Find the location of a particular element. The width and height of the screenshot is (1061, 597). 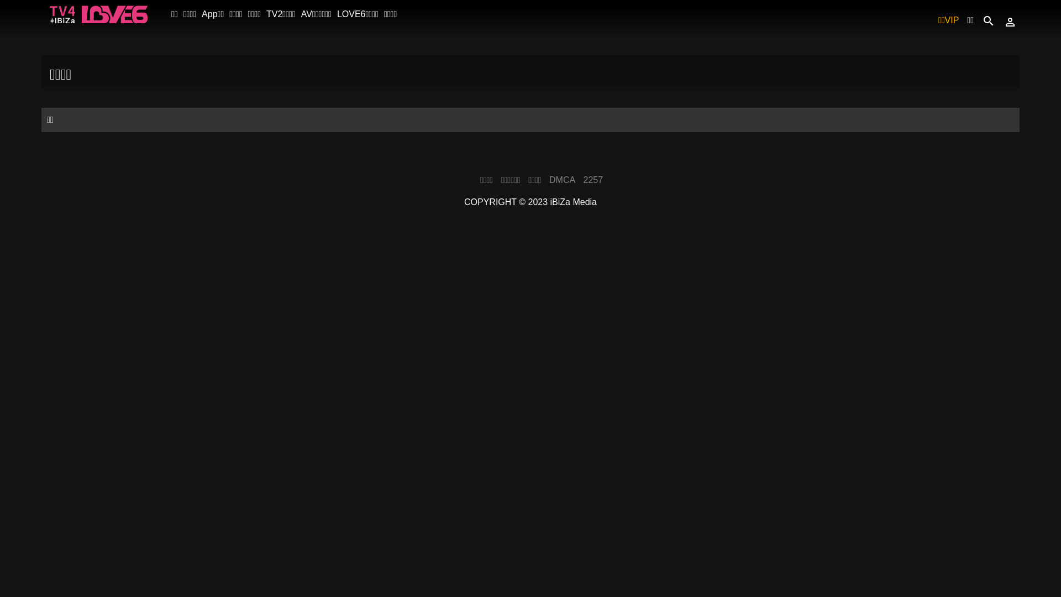

search is located at coordinates (989, 20).